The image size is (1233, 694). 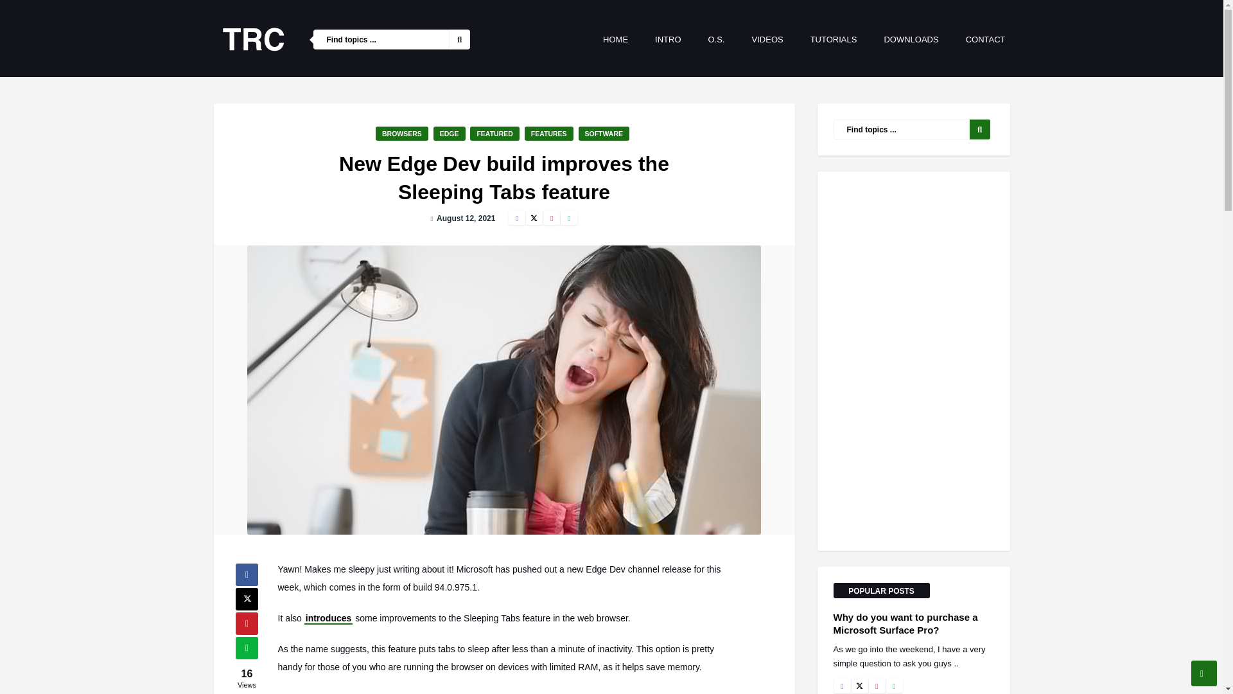 I want to click on FEATURES, so click(x=548, y=134).